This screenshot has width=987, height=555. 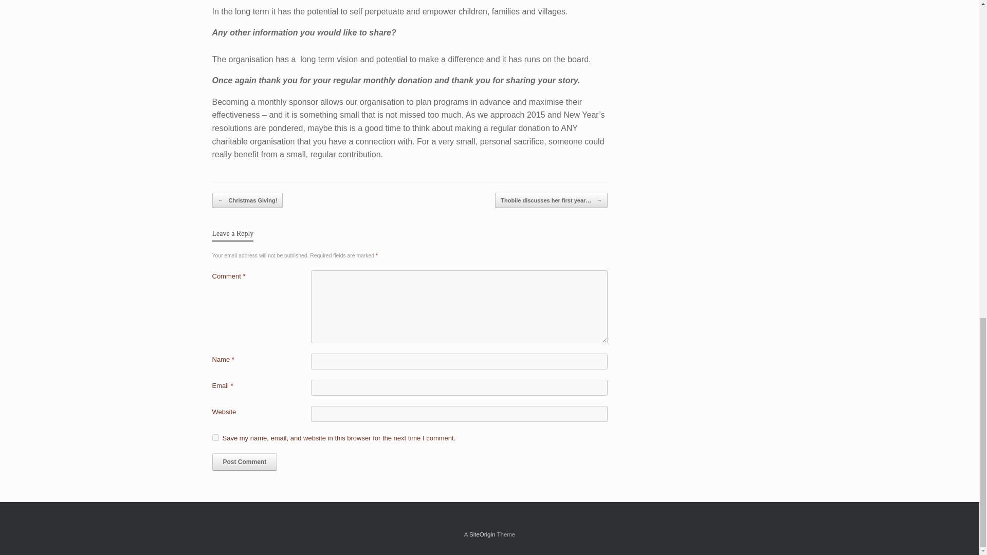 I want to click on SiteOrigin, so click(x=482, y=534).